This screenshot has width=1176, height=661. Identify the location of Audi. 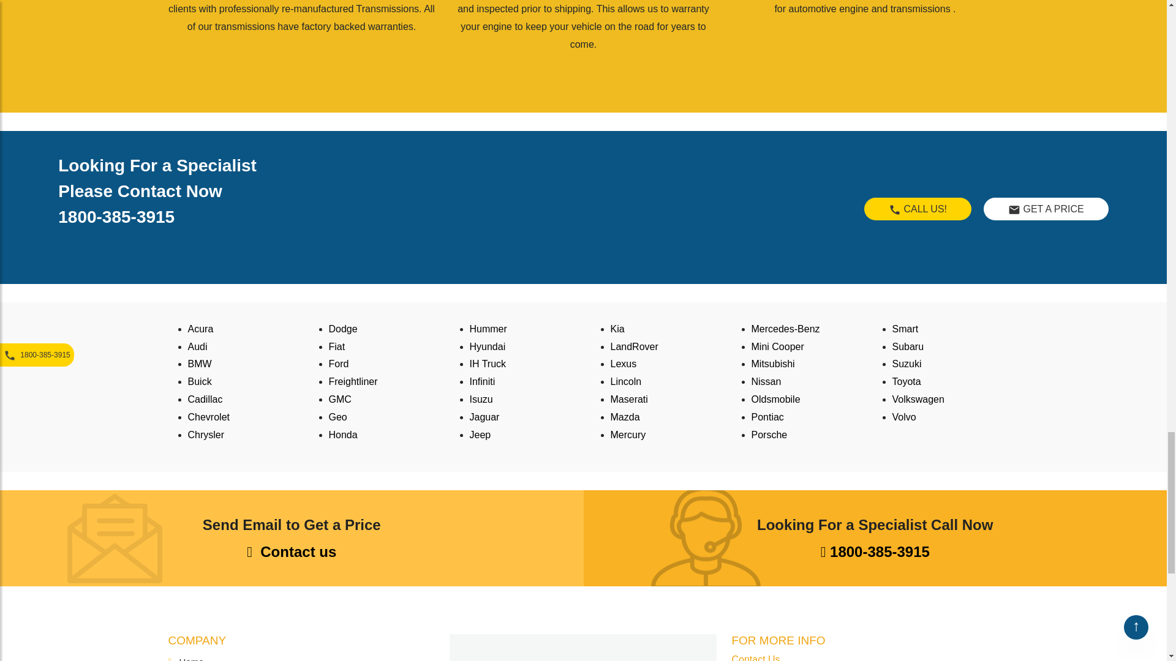
(197, 346).